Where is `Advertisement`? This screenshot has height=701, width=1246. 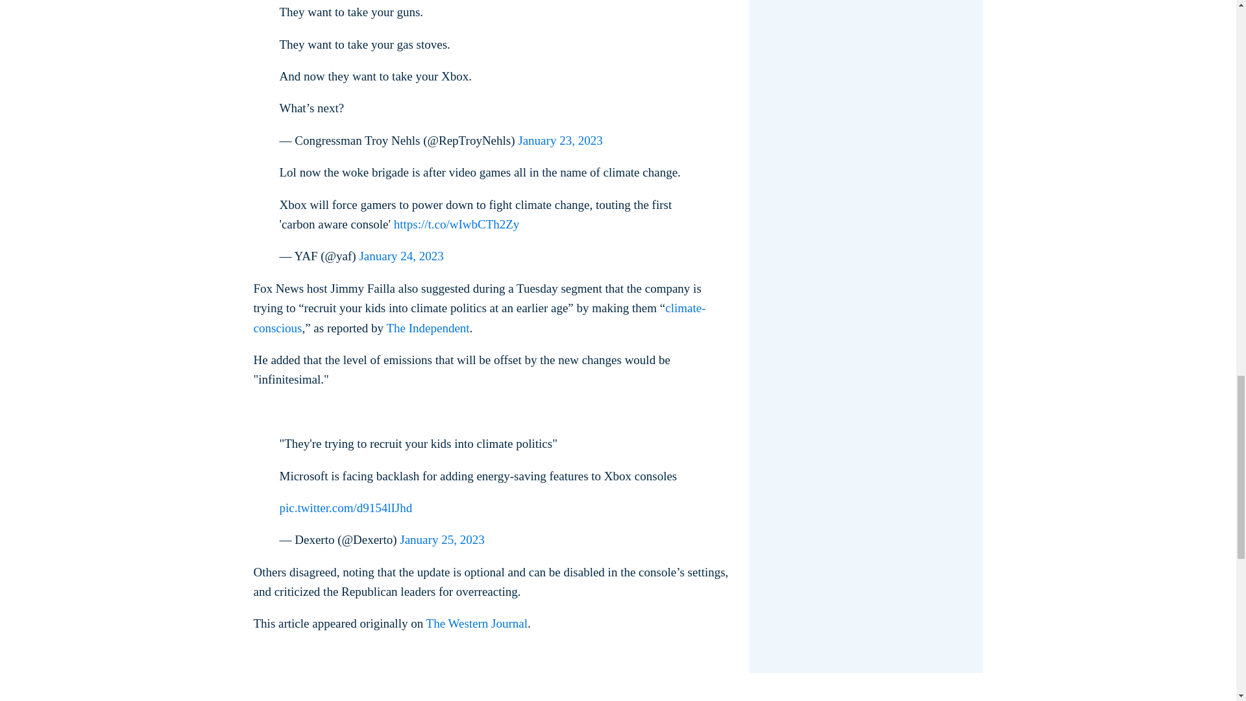 Advertisement is located at coordinates (612, 696).